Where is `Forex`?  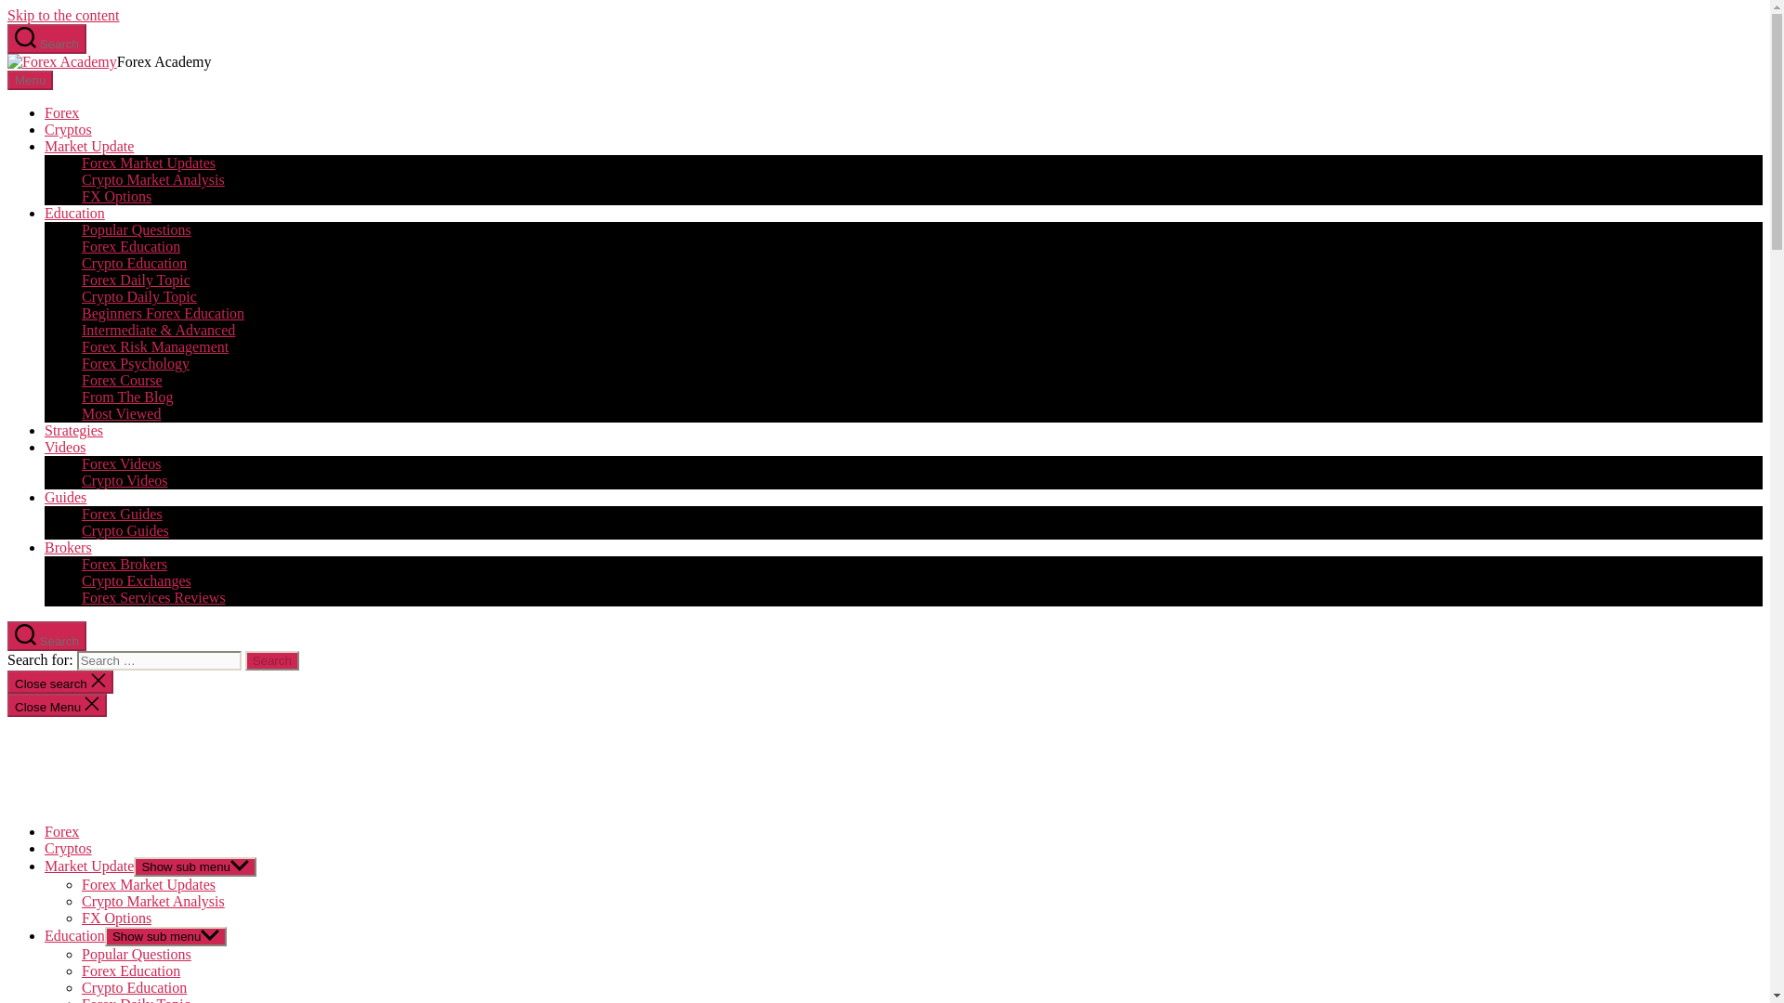
Forex is located at coordinates (61, 830).